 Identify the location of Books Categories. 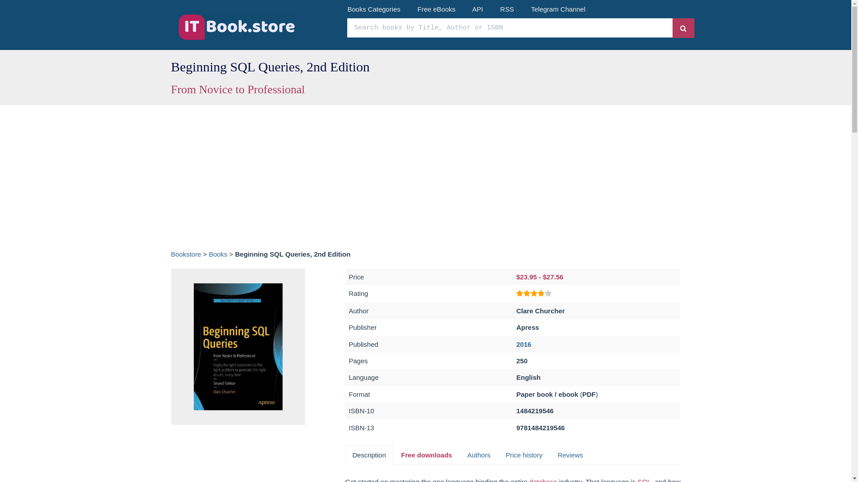
(374, 9).